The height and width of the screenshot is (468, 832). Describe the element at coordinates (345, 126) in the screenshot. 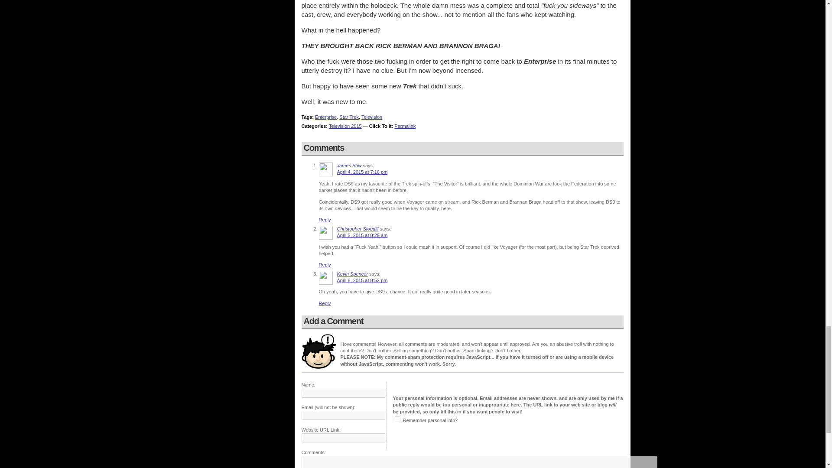

I see `Television 2015` at that location.